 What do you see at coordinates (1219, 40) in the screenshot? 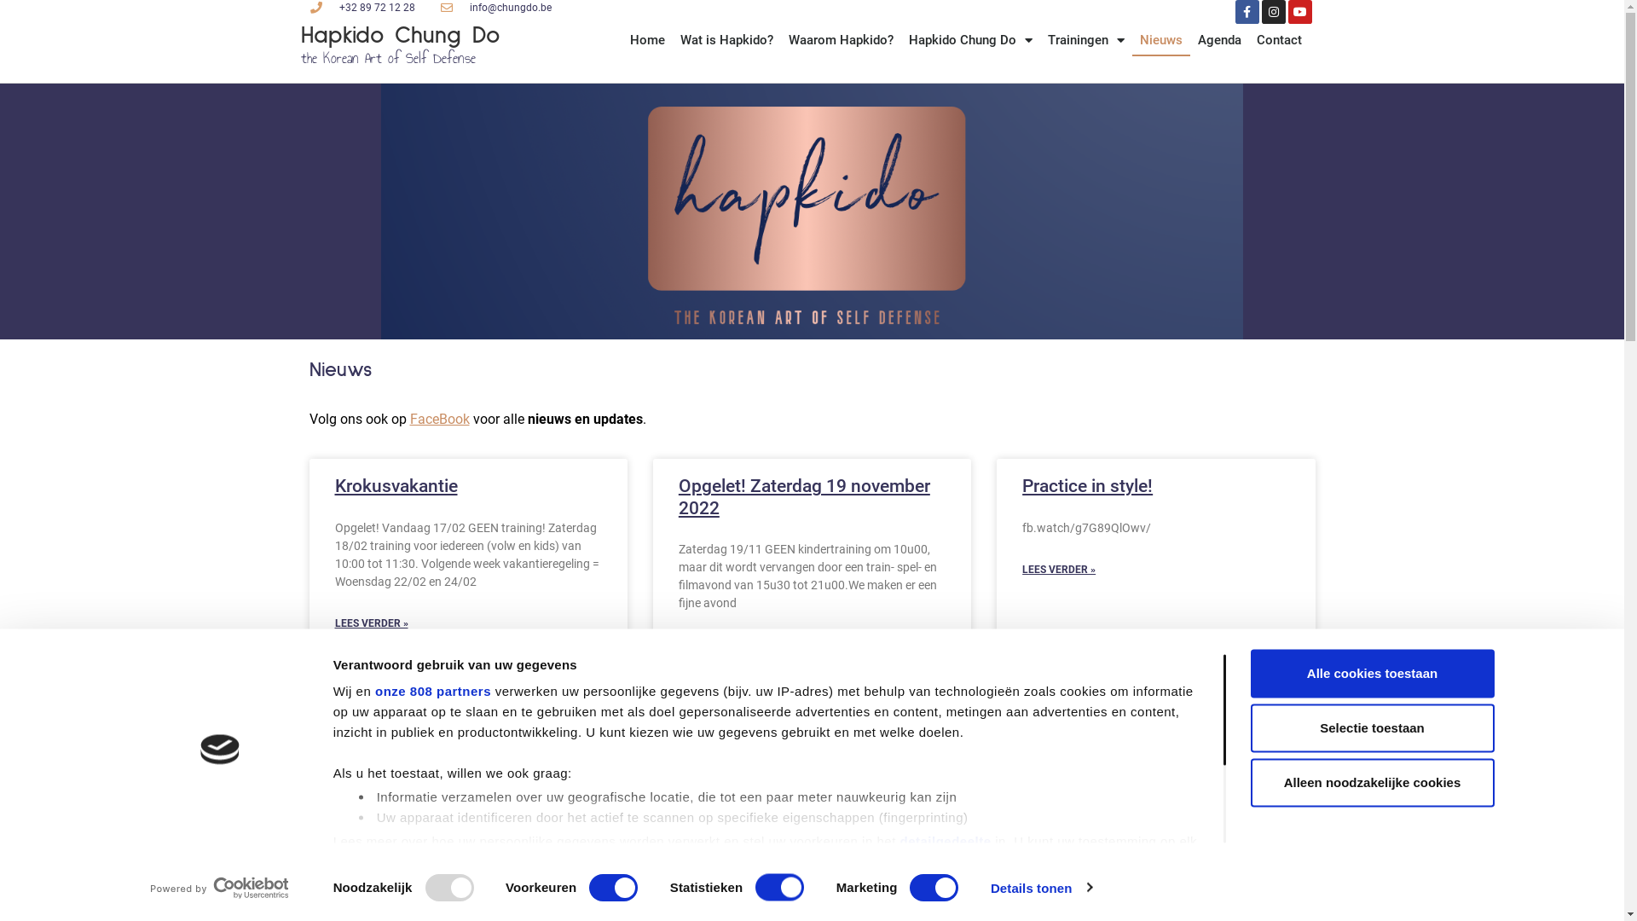
I see `Agenda` at bounding box center [1219, 40].